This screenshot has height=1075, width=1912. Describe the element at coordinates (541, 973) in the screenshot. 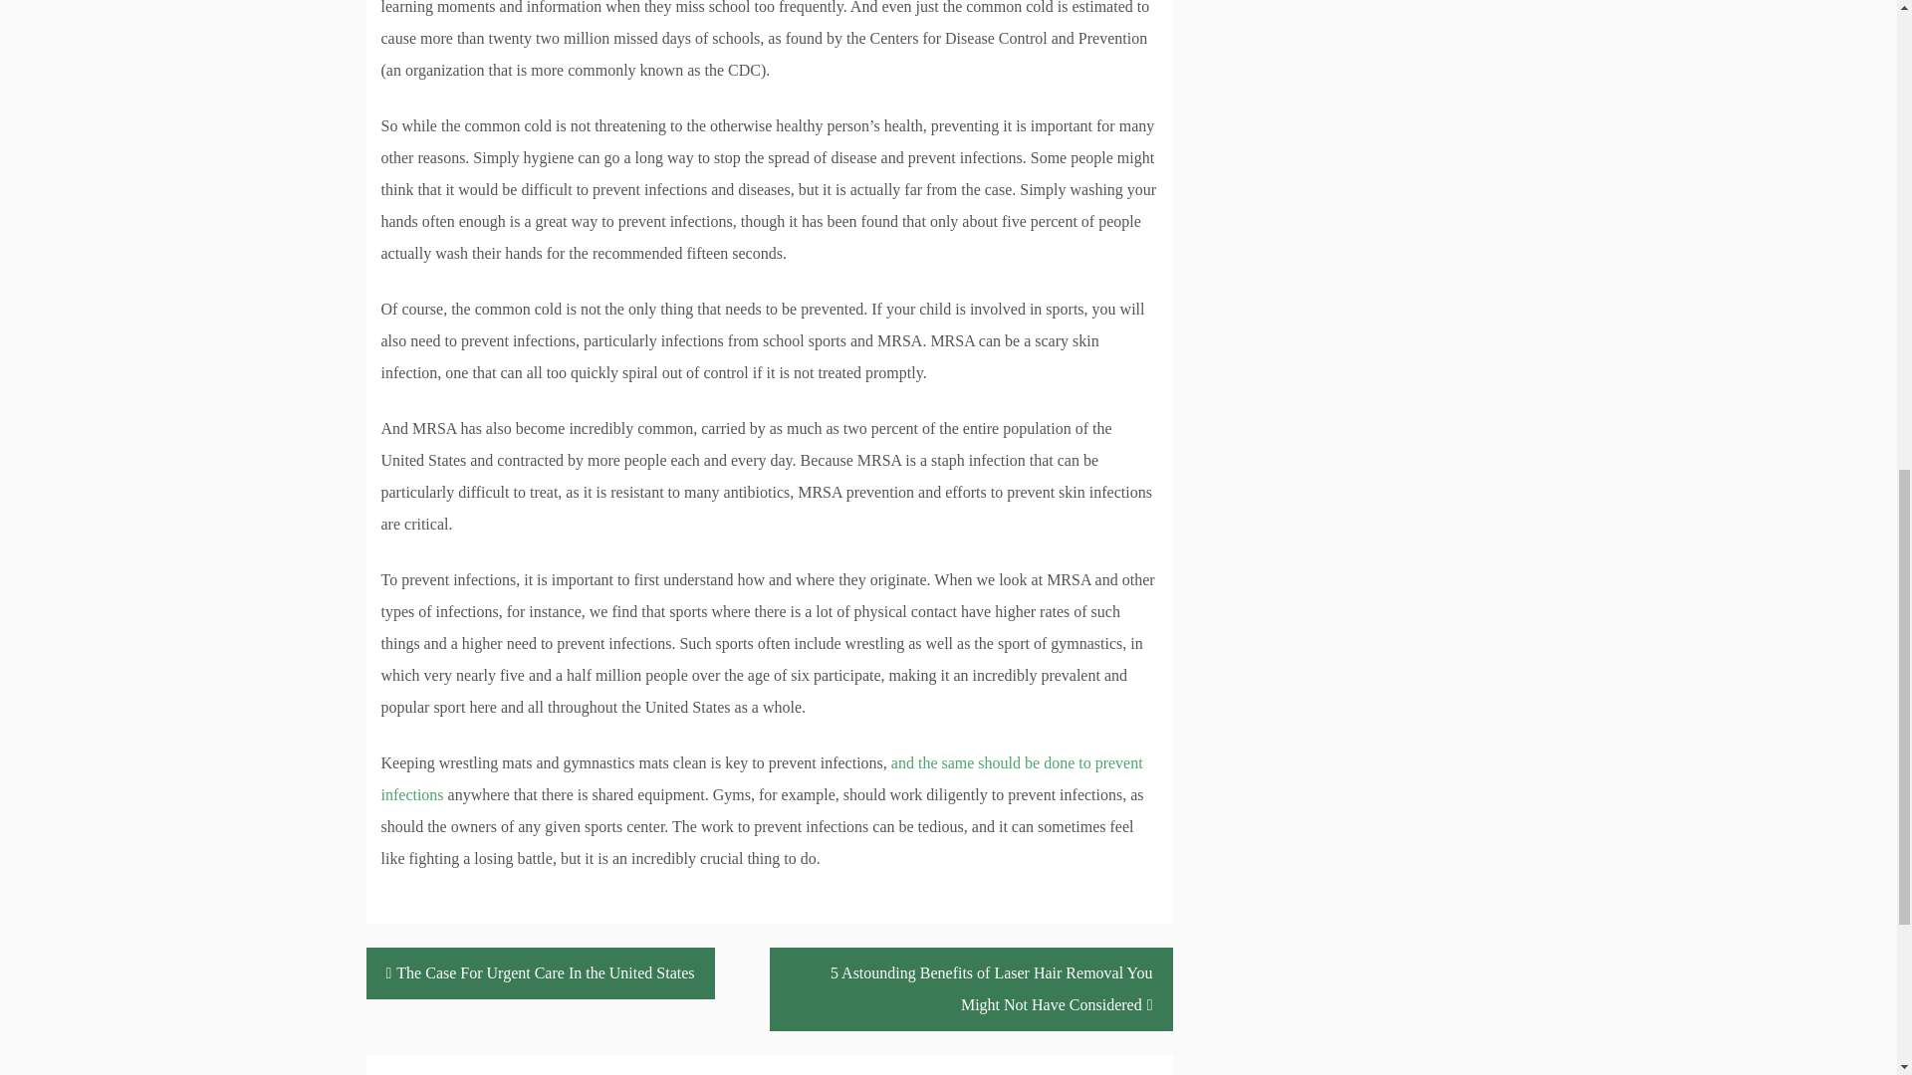

I see `The Case For Urgent Care In the United States` at that location.